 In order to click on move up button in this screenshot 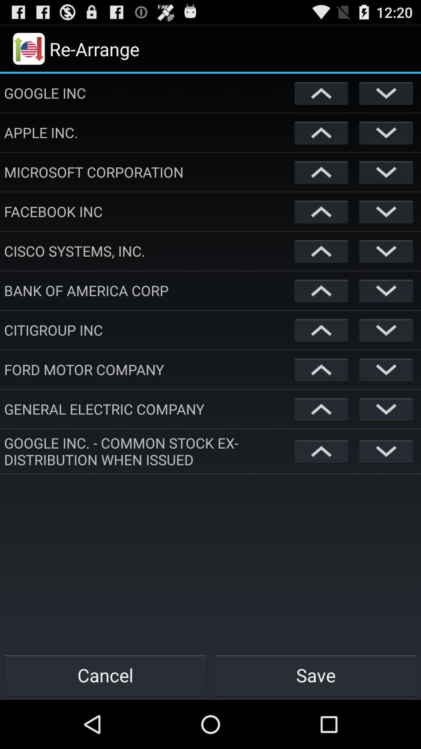, I will do `click(321, 211)`.